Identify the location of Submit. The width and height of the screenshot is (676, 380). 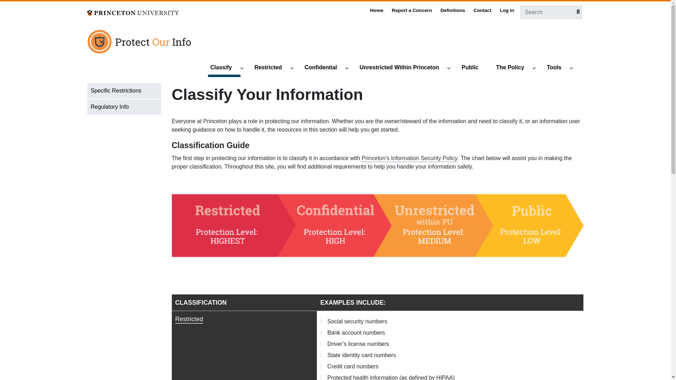
(571, 12).